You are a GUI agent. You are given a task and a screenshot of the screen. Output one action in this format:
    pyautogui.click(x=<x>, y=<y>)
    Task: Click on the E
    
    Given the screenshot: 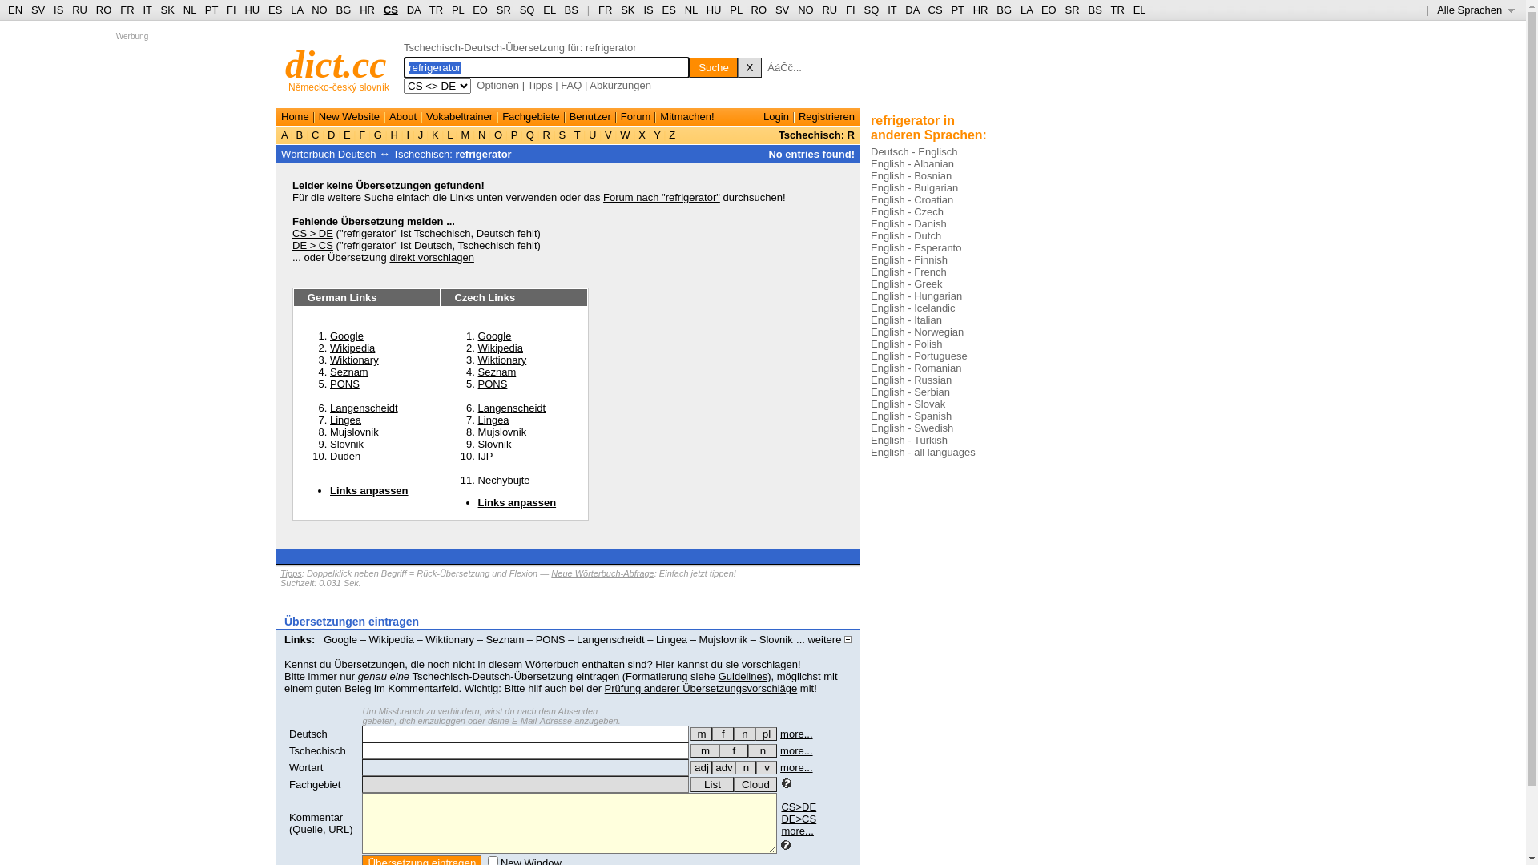 What is the action you would take?
    pyautogui.click(x=347, y=135)
    